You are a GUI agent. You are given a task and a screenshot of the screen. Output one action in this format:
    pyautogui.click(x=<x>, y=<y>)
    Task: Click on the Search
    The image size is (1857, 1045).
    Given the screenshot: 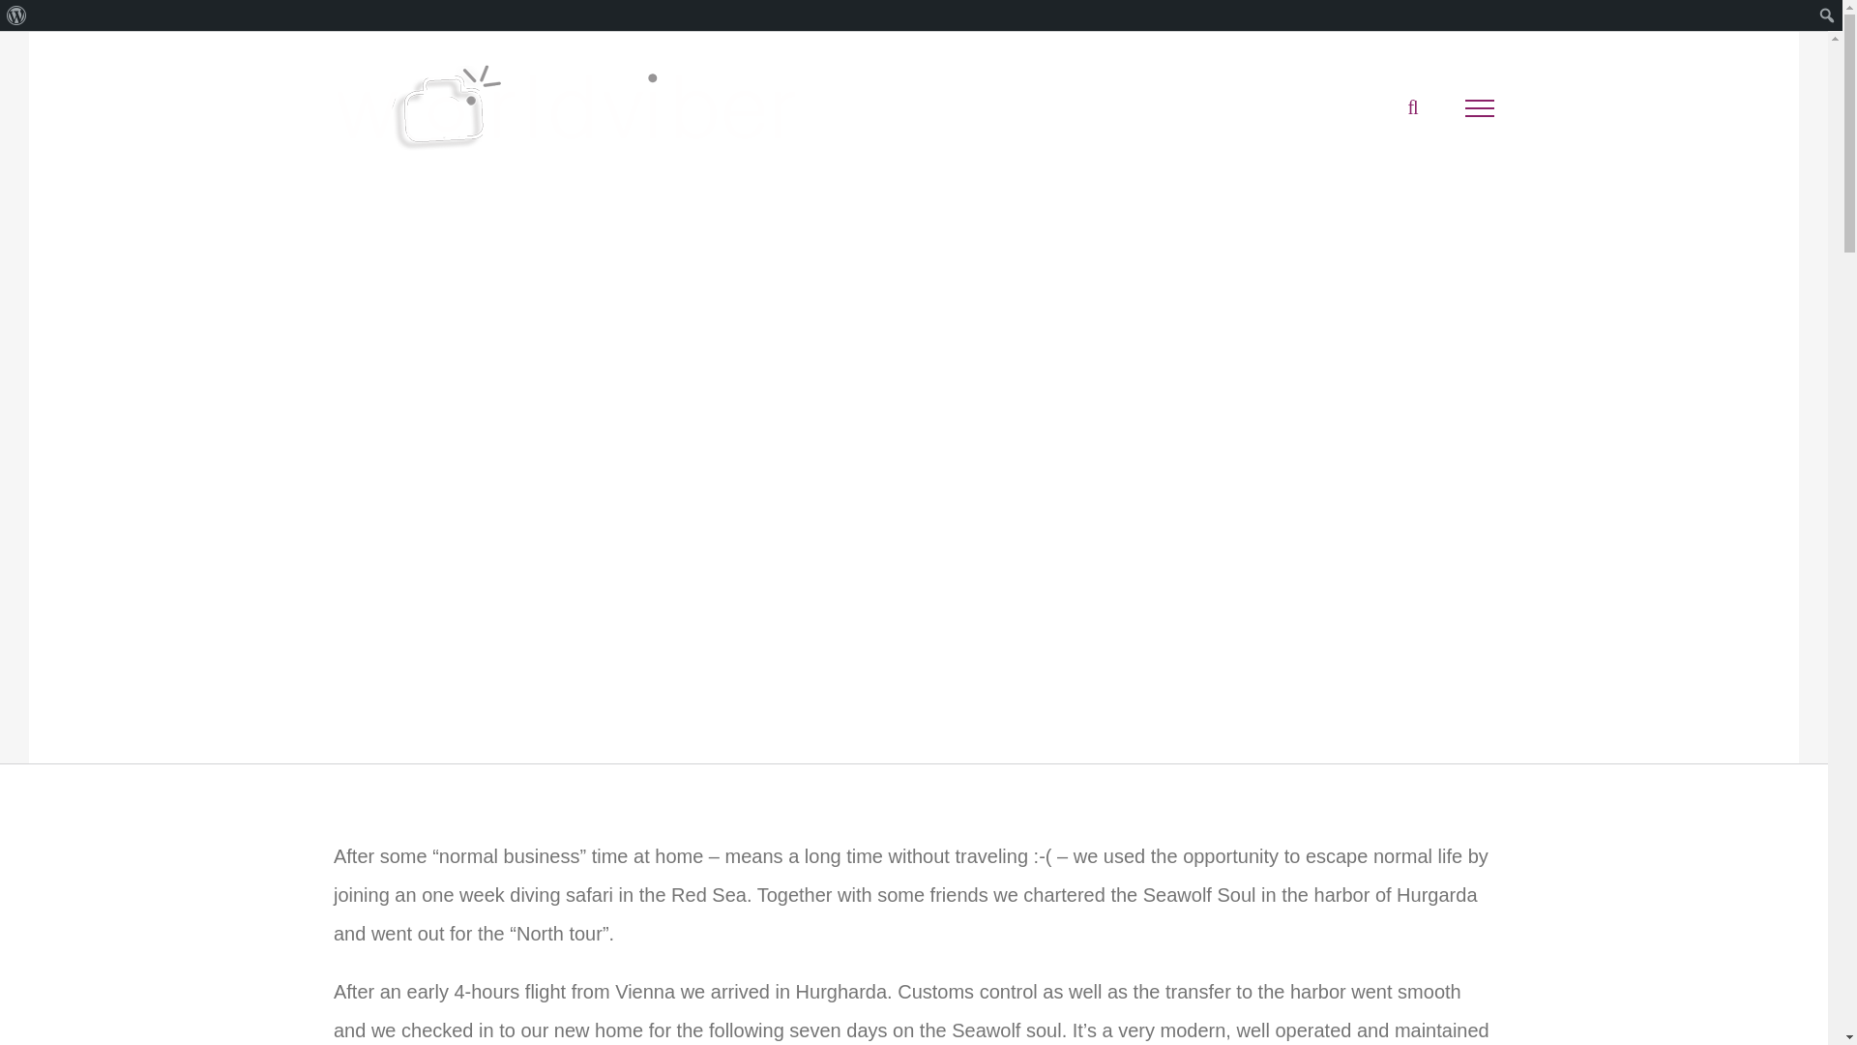 What is the action you would take?
    pyautogui.click(x=21, y=17)
    